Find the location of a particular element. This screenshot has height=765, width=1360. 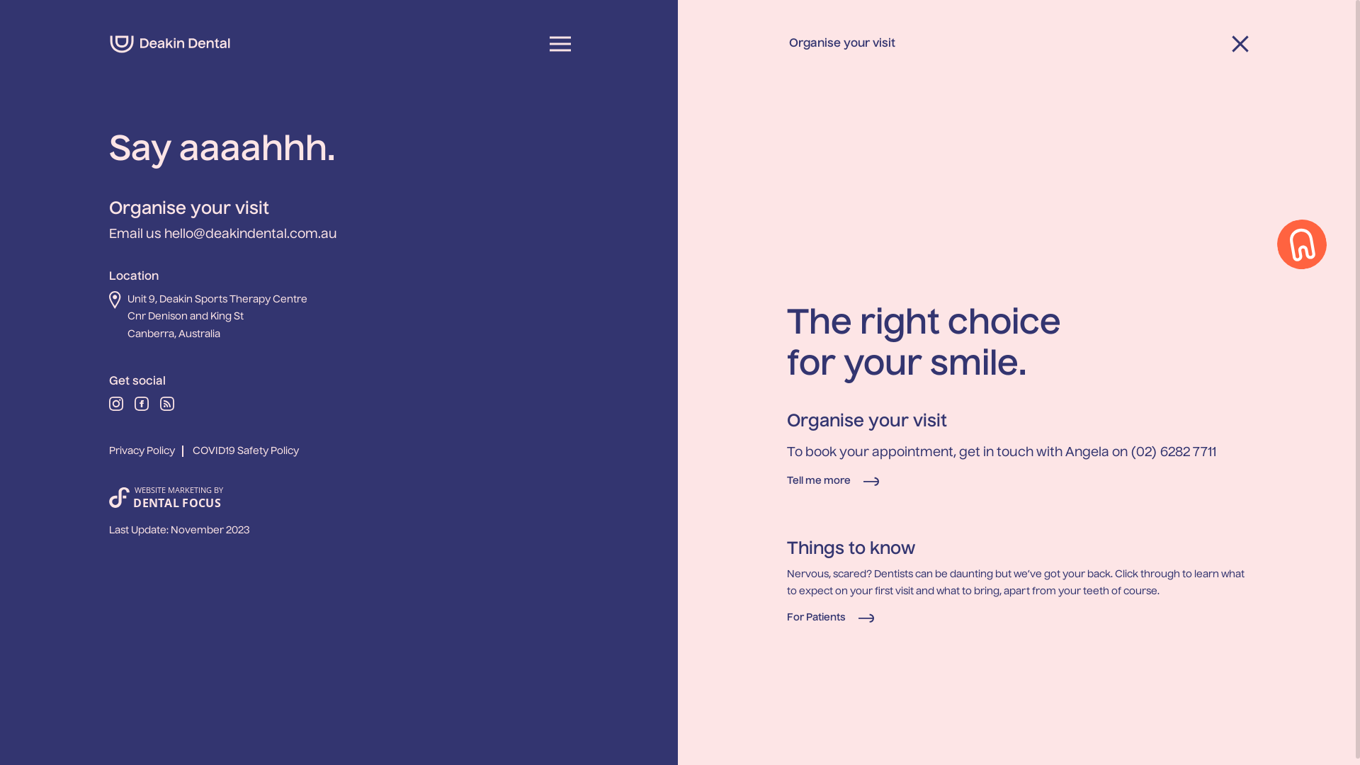

For Patients is located at coordinates (832, 618).